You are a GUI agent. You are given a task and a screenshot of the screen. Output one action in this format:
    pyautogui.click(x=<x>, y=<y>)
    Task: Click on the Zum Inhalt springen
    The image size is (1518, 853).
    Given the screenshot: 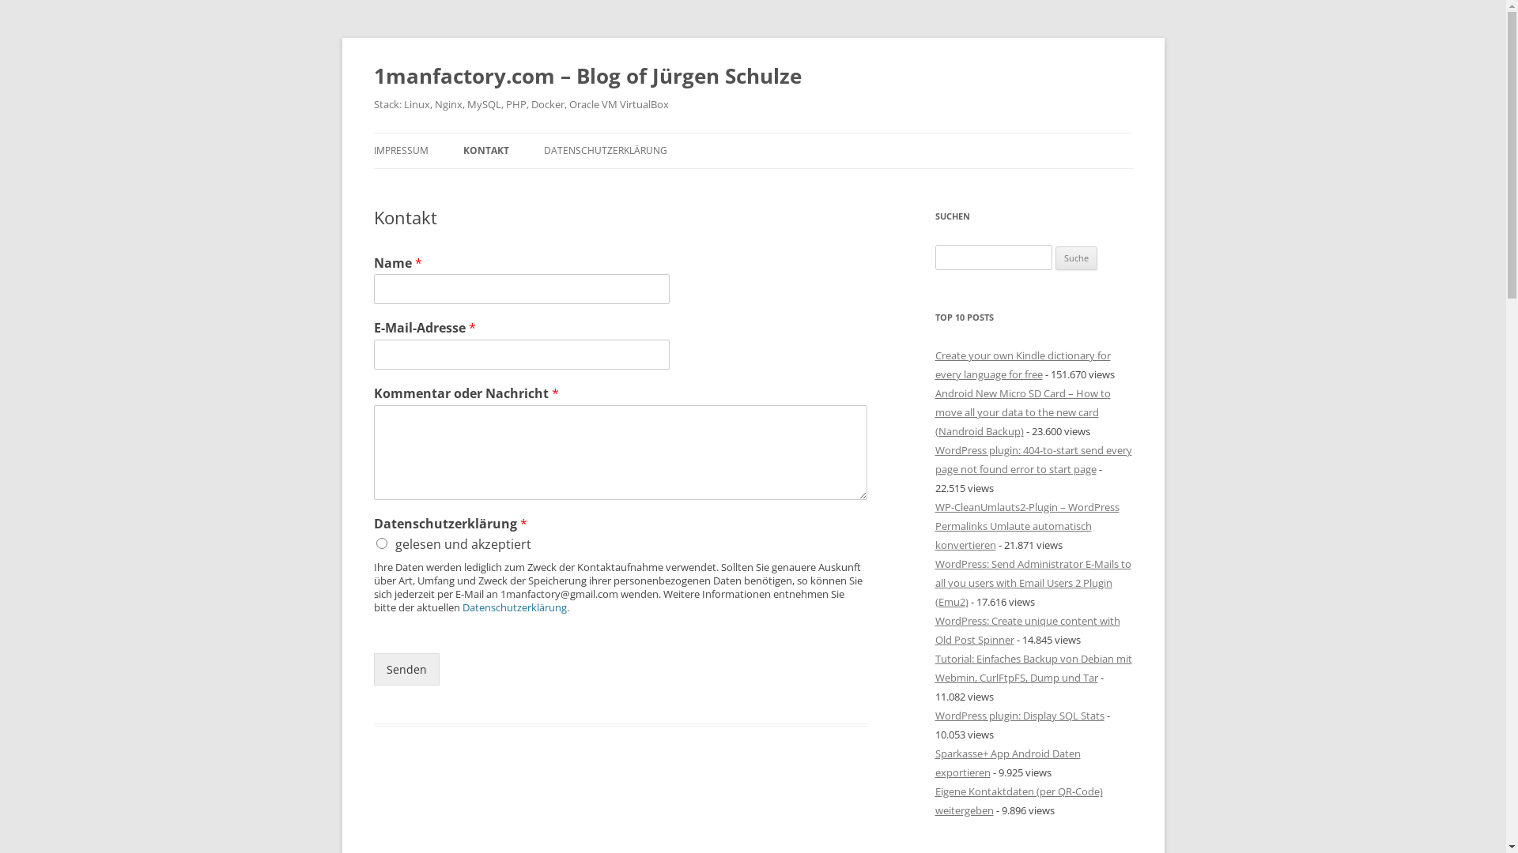 What is the action you would take?
    pyautogui.click(x=753, y=133)
    